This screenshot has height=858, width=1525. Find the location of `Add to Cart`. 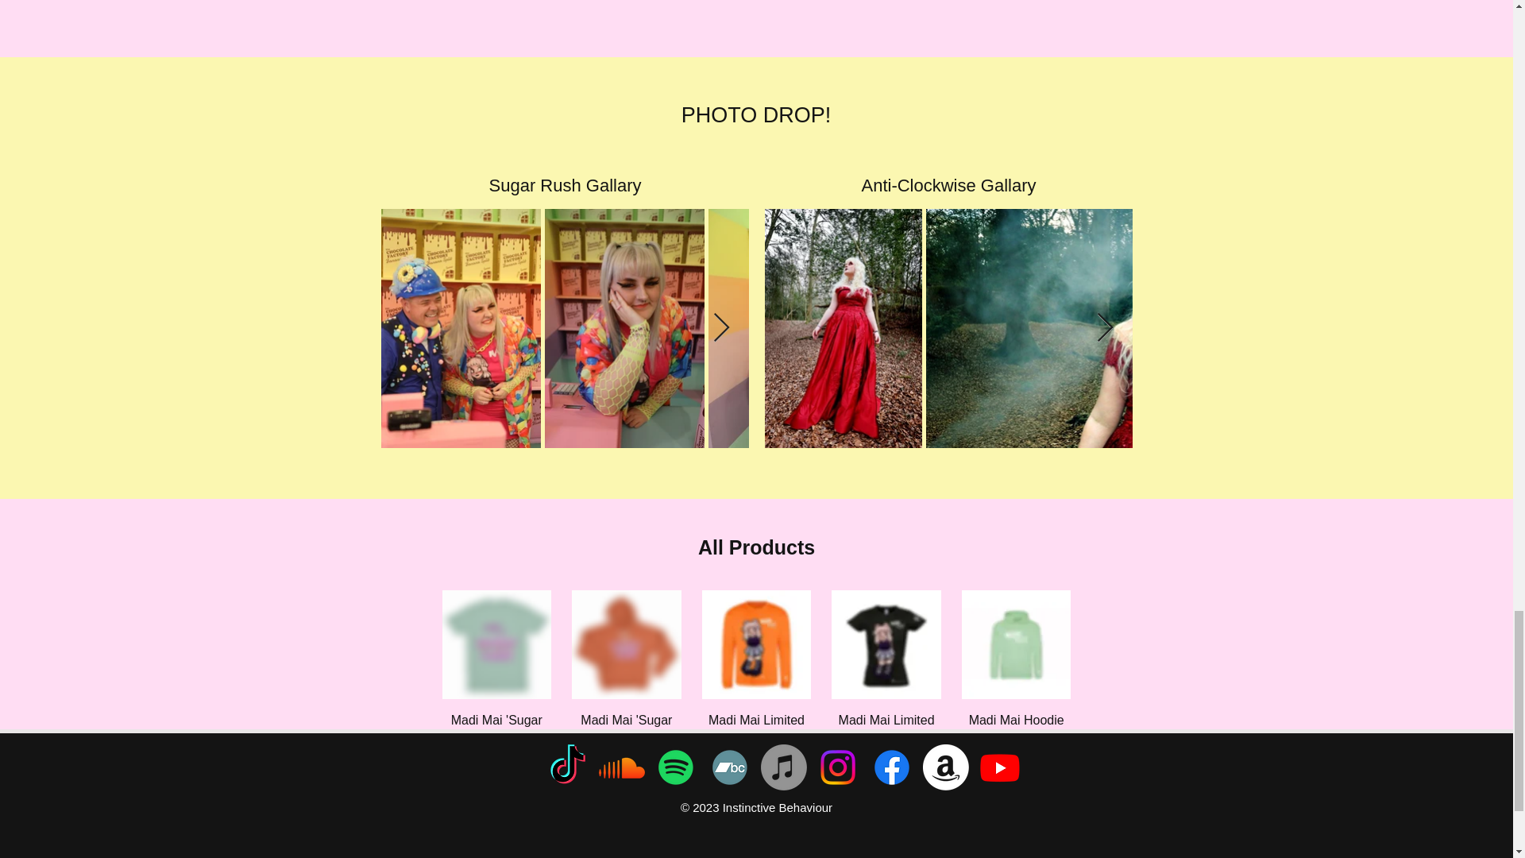

Add to Cart is located at coordinates (496, 815).